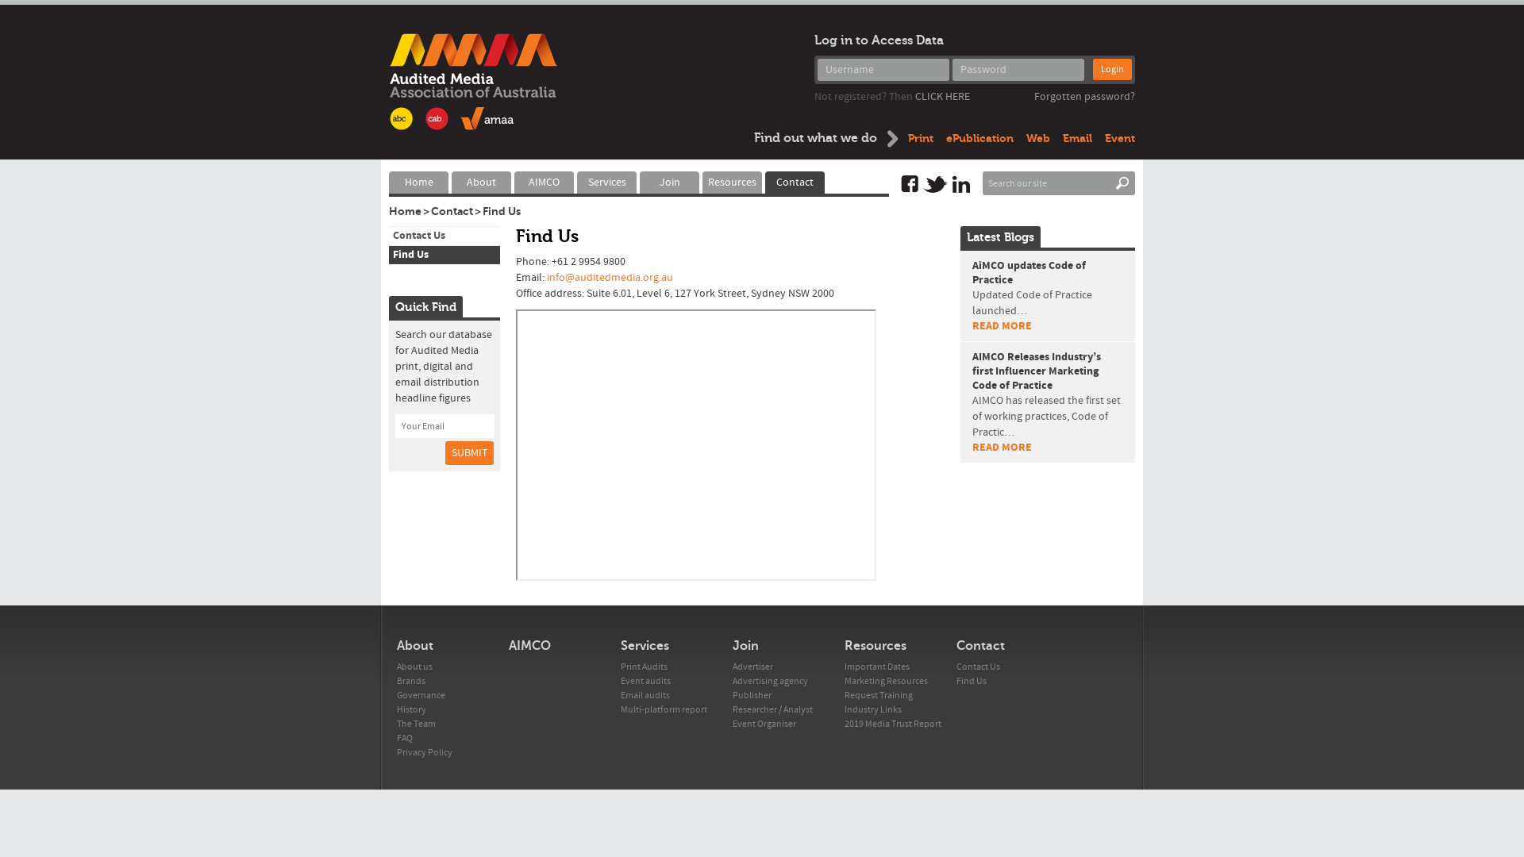  I want to click on 2019 Media Trust Report, so click(893, 724).